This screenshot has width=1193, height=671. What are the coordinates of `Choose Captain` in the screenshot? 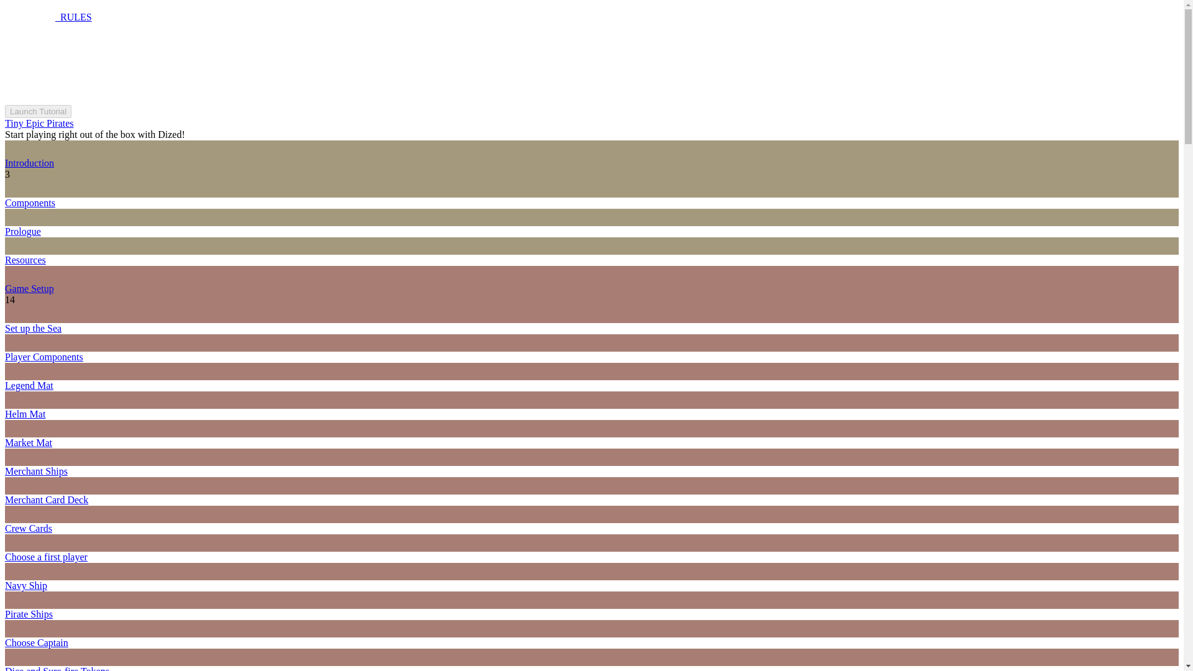 It's located at (36, 642).